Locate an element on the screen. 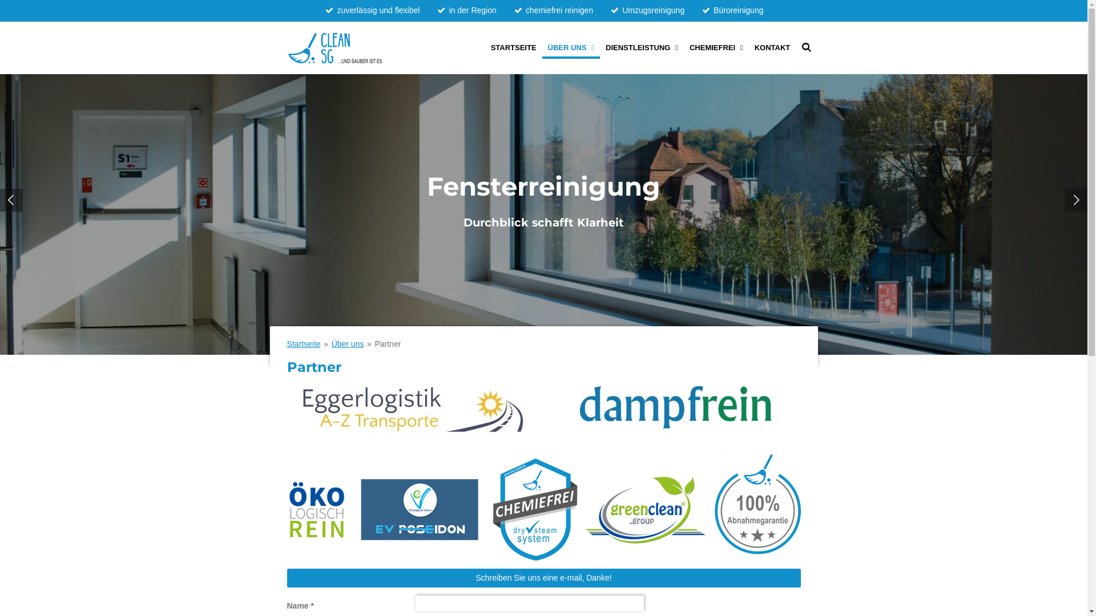 The width and height of the screenshot is (1096, 616). Suche is located at coordinates (807, 48).